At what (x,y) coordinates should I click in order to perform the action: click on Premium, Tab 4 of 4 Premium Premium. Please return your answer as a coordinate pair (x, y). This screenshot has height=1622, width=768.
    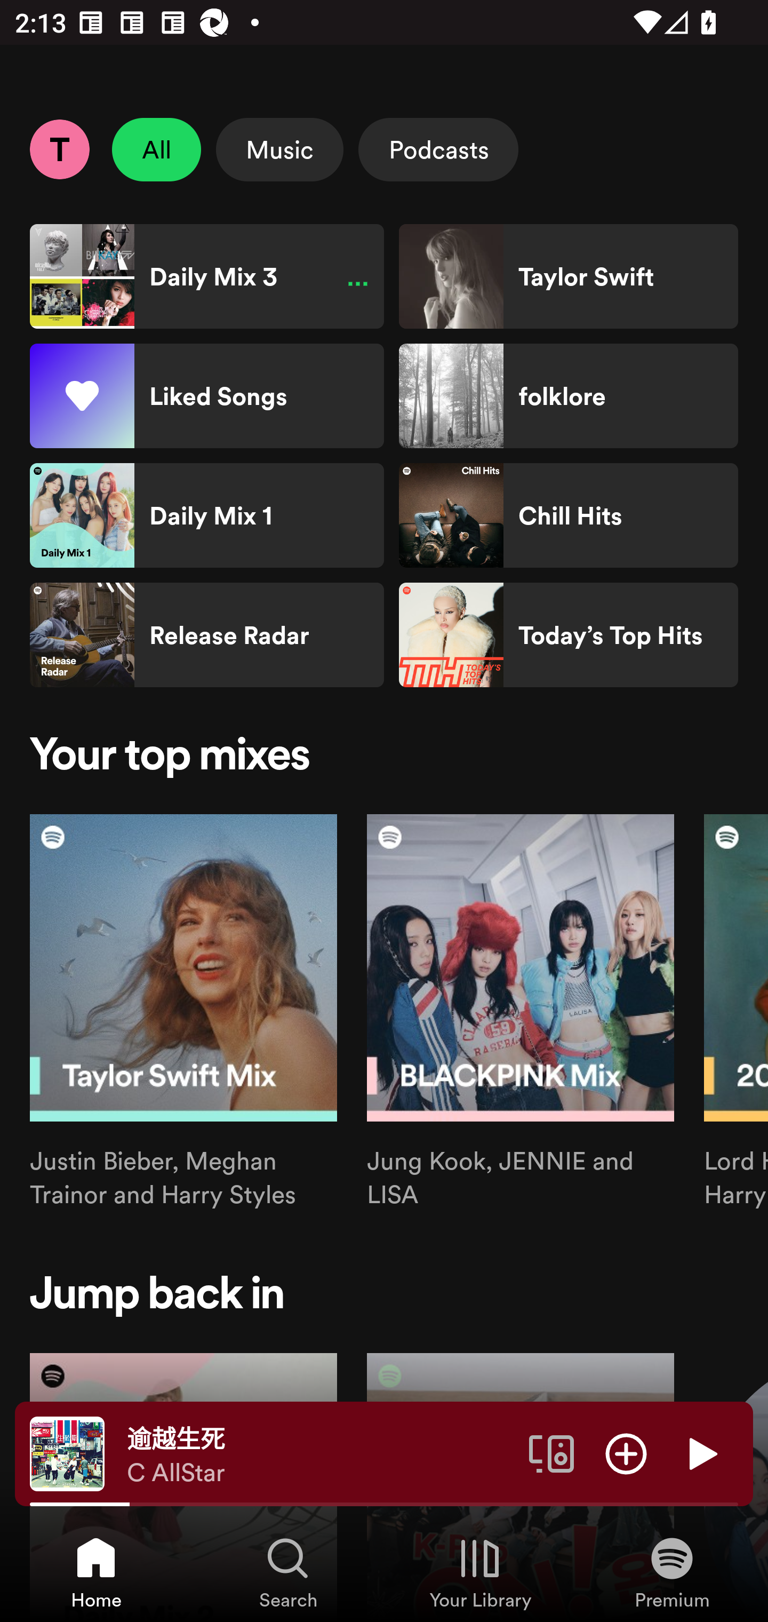
    Looking at the image, I should click on (672, 1572).